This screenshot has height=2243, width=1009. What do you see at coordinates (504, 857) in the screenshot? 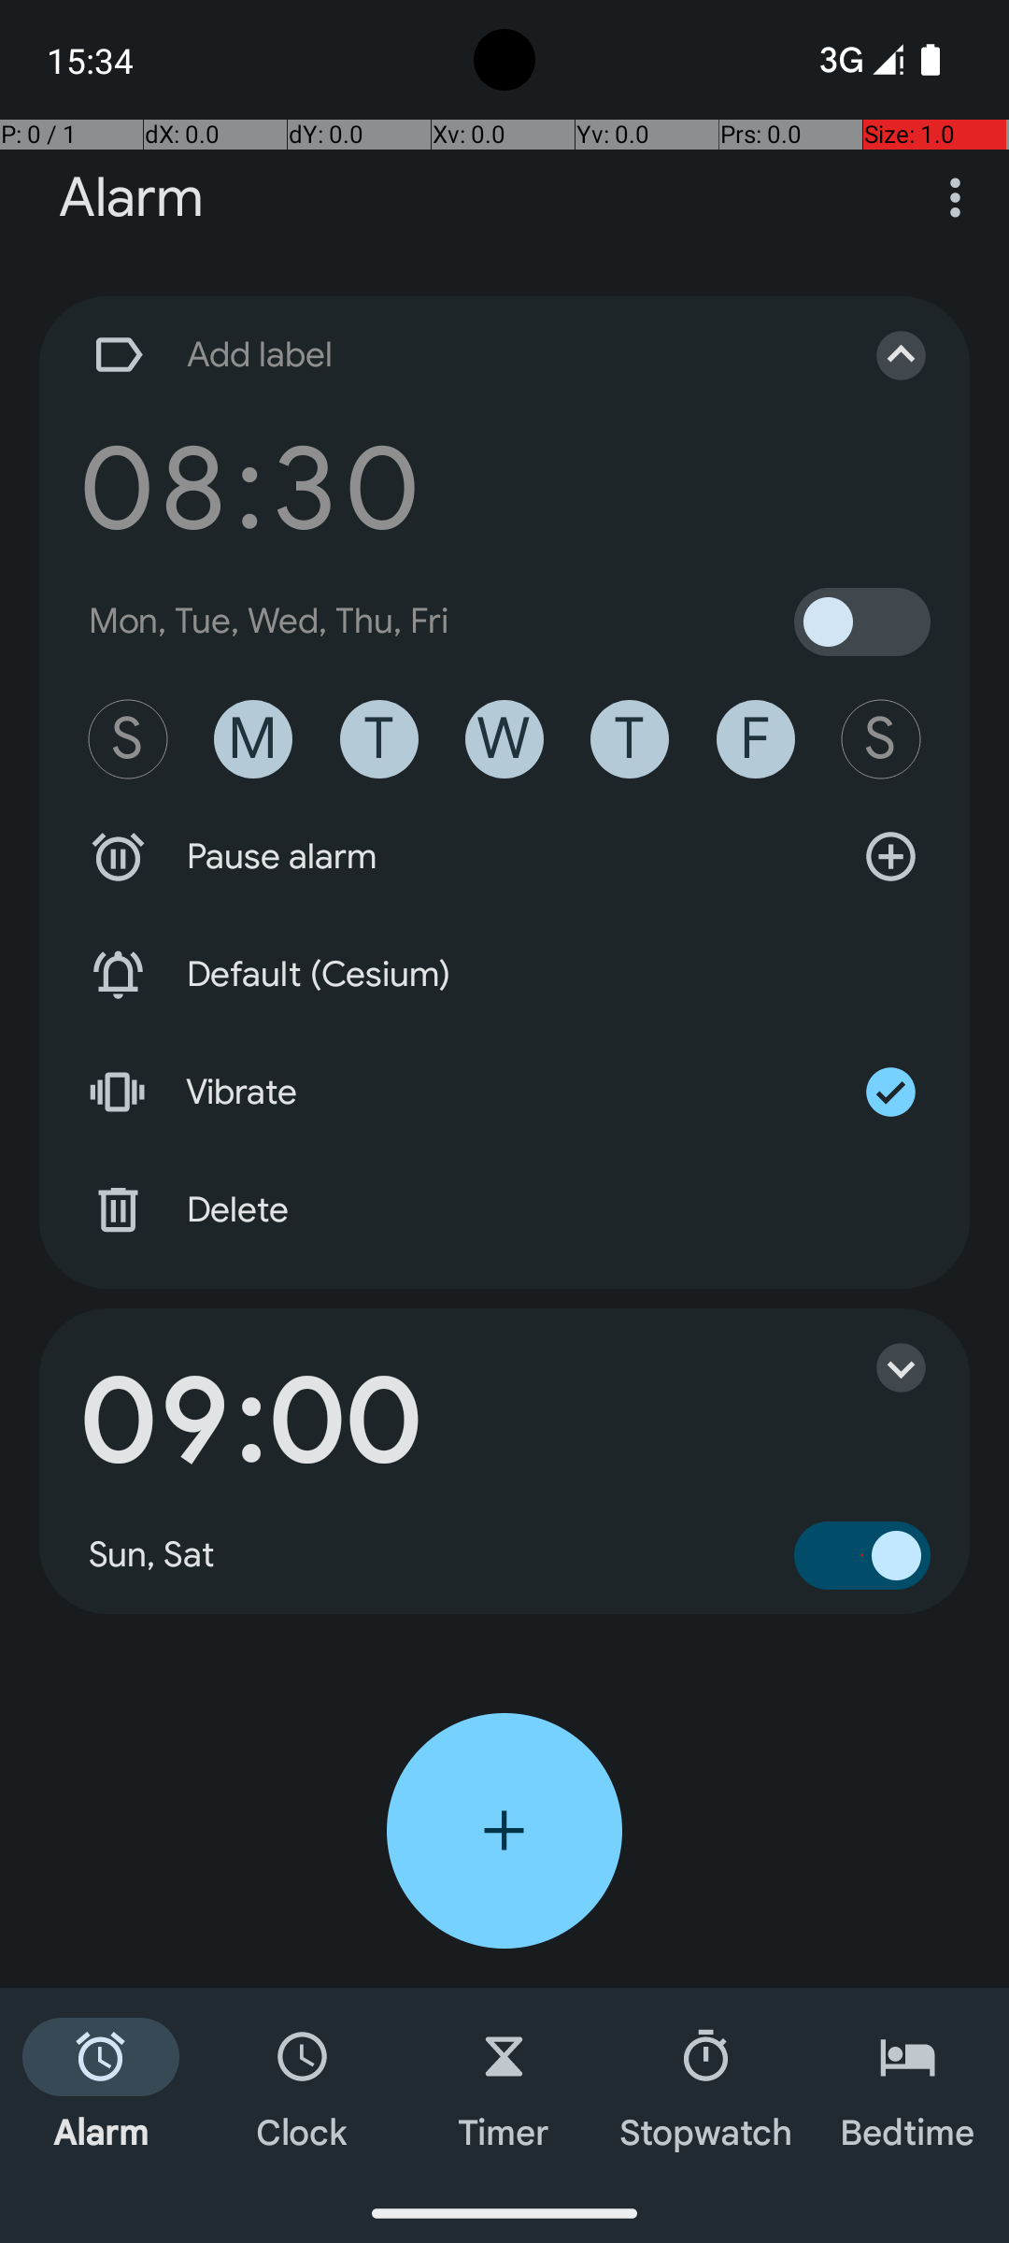
I see `Pause alarm` at bounding box center [504, 857].